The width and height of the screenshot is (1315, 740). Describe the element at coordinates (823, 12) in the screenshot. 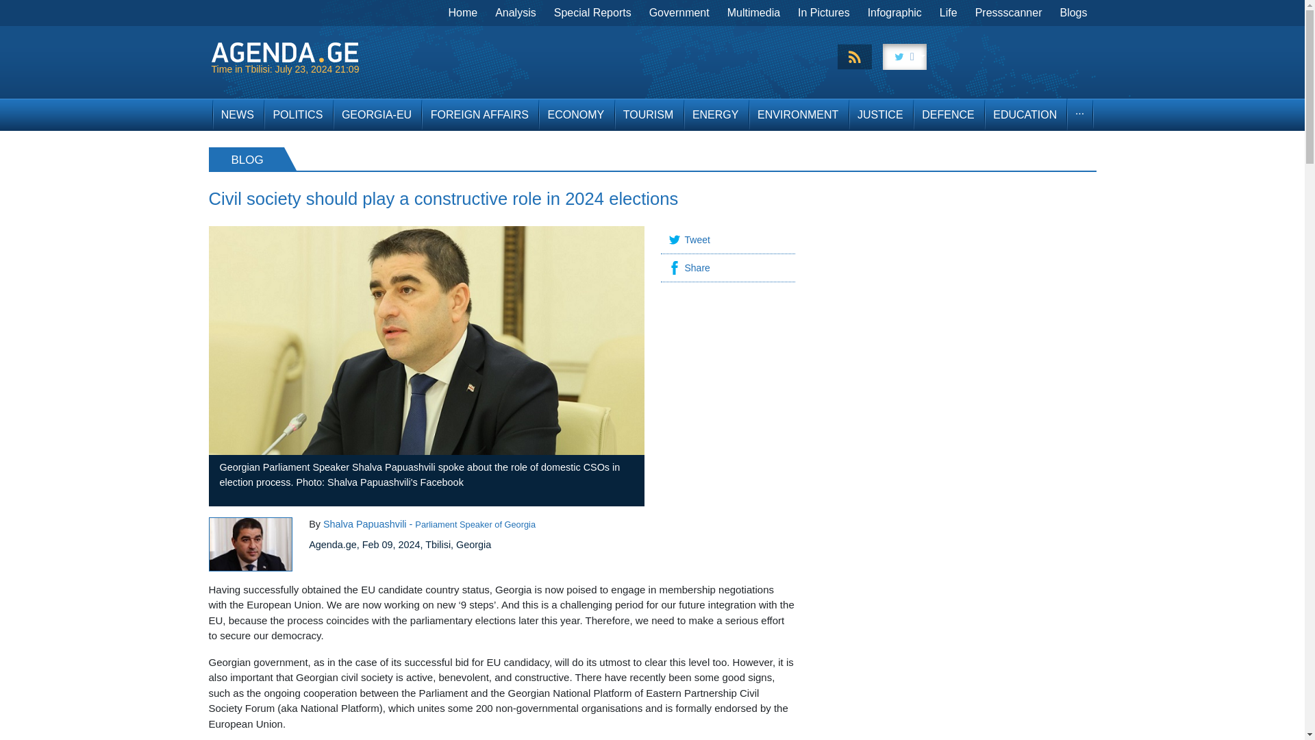

I see `In Pictures` at that location.